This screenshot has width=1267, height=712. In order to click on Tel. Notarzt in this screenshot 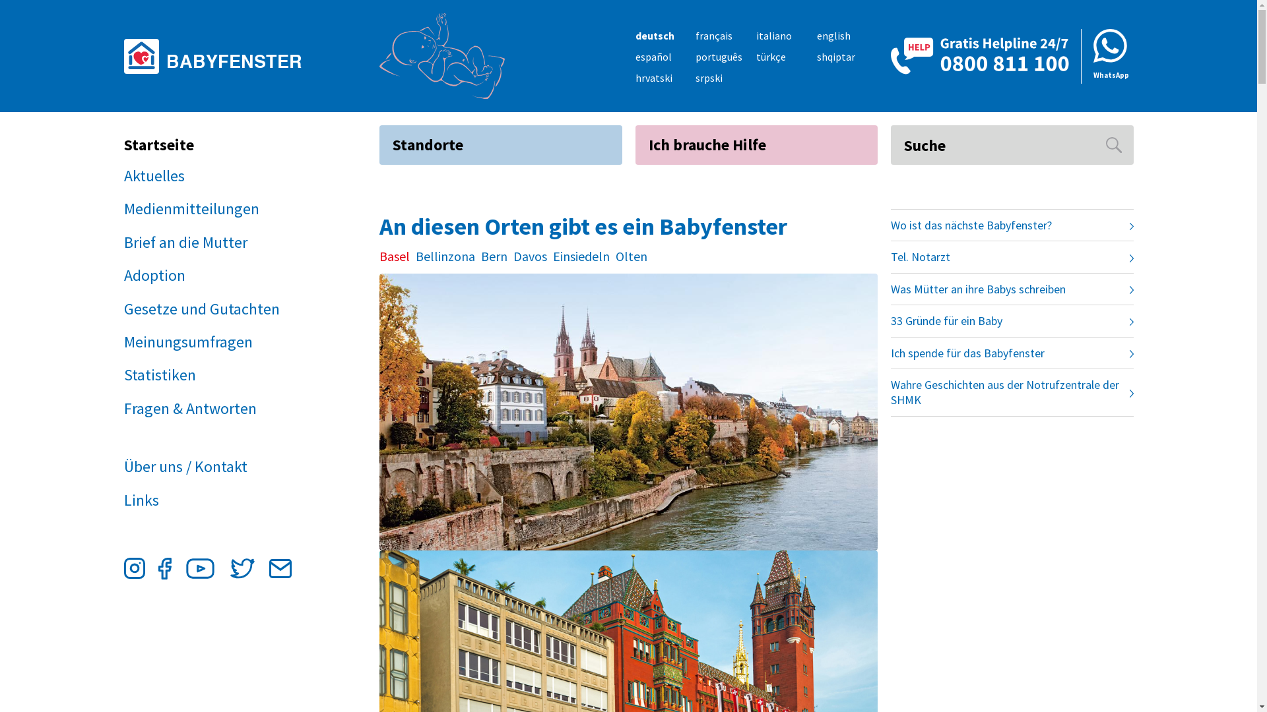, I will do `click(1012, 257)`.